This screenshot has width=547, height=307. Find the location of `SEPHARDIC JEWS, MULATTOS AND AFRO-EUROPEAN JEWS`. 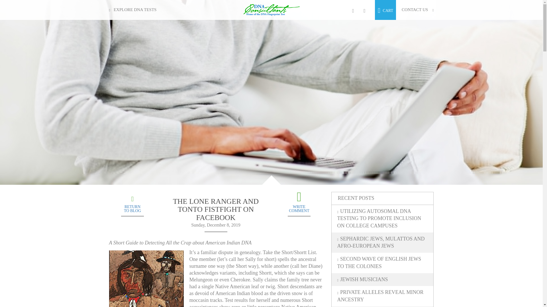

SEPHARDIC JEWS, MULATTOS AND AFRO-EUROPEAN JEWS is located at coordinates (382, 296).